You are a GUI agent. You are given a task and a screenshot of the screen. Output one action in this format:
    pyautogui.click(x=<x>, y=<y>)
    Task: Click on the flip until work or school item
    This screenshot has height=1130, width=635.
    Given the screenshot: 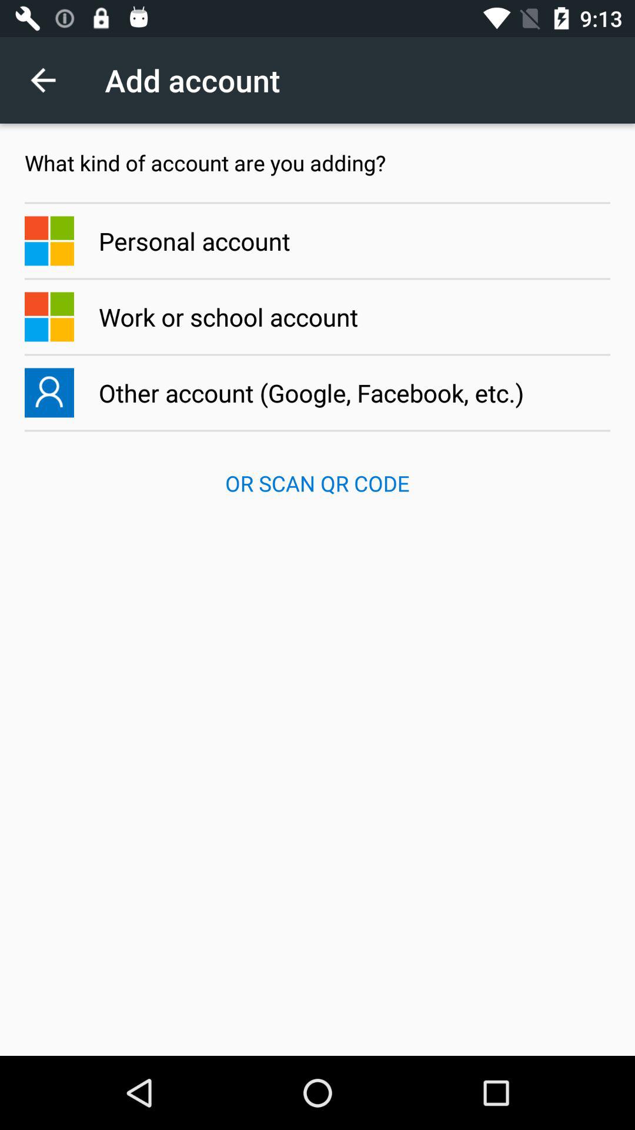 What is the action you would take?
    pyautogui.click(x=317, y=317)
    